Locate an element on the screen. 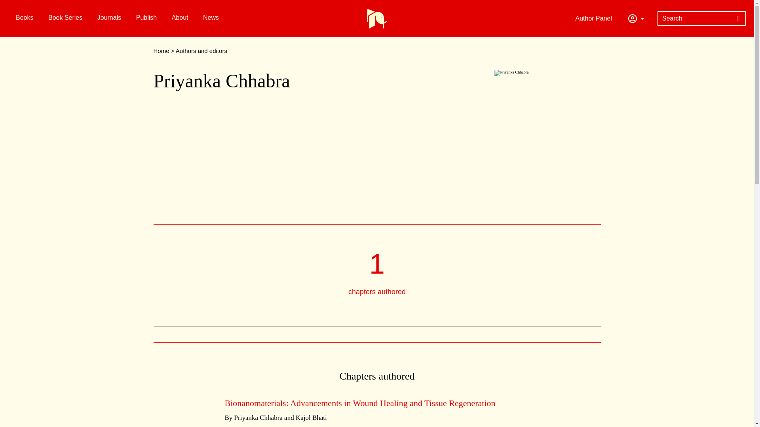 The height and width of the screenshot is (427, 760). Submit is located at coordinates (738, 18).